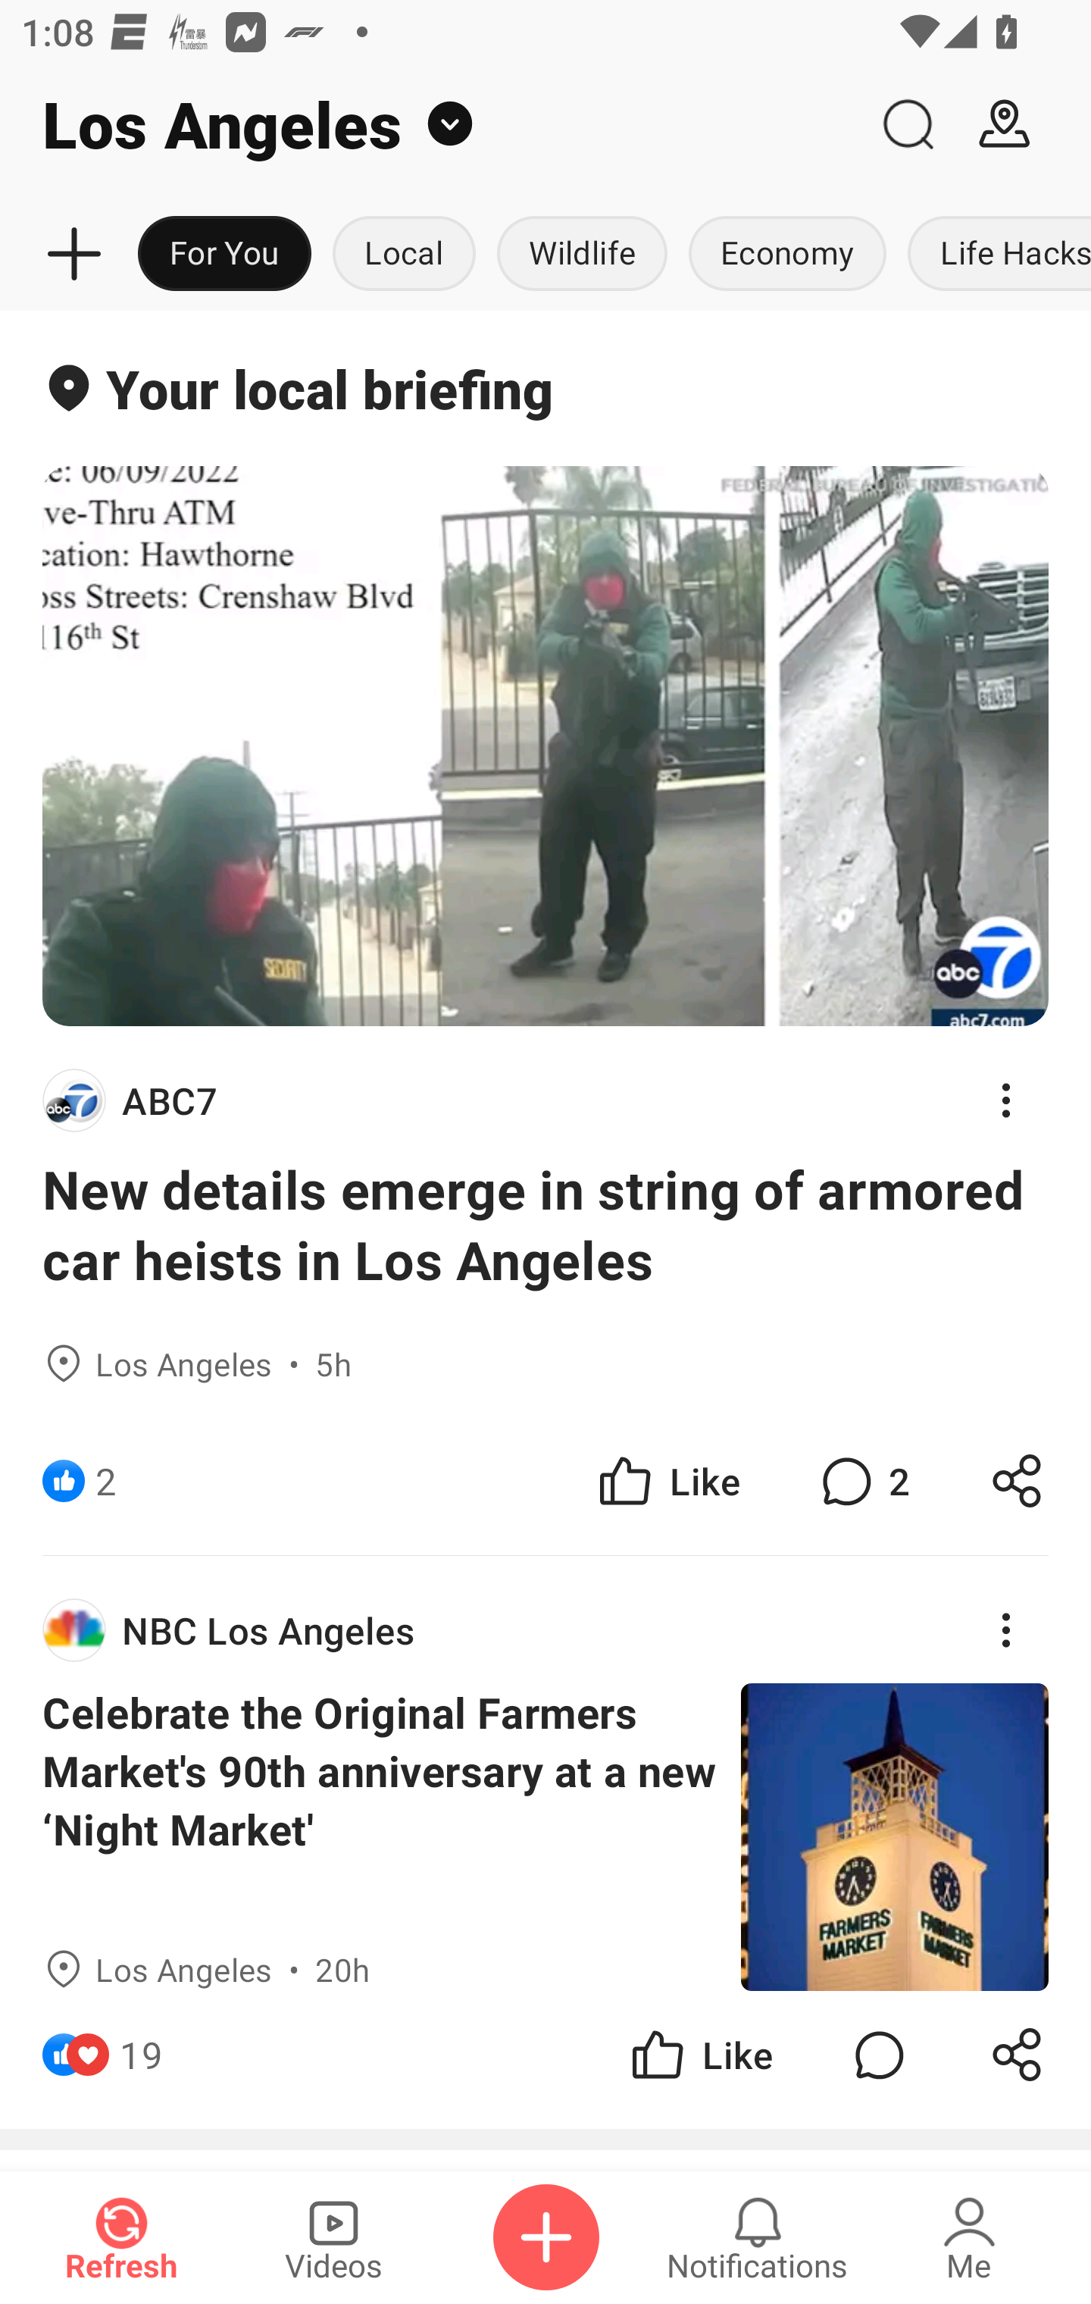  What do you see at coordinates (141, 2054) in the screenshot?
I see `19` at bounding box center [141, 2054].